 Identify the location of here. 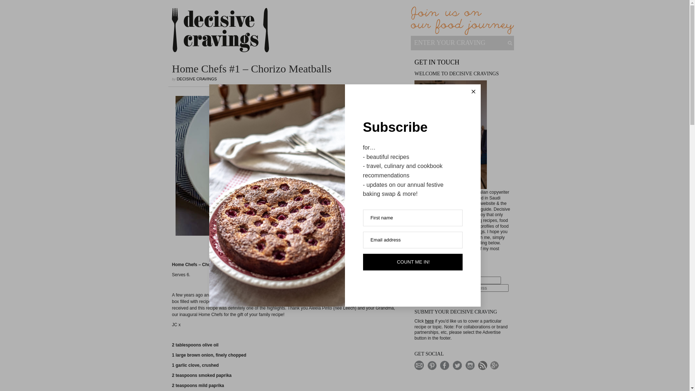
(429, 321).